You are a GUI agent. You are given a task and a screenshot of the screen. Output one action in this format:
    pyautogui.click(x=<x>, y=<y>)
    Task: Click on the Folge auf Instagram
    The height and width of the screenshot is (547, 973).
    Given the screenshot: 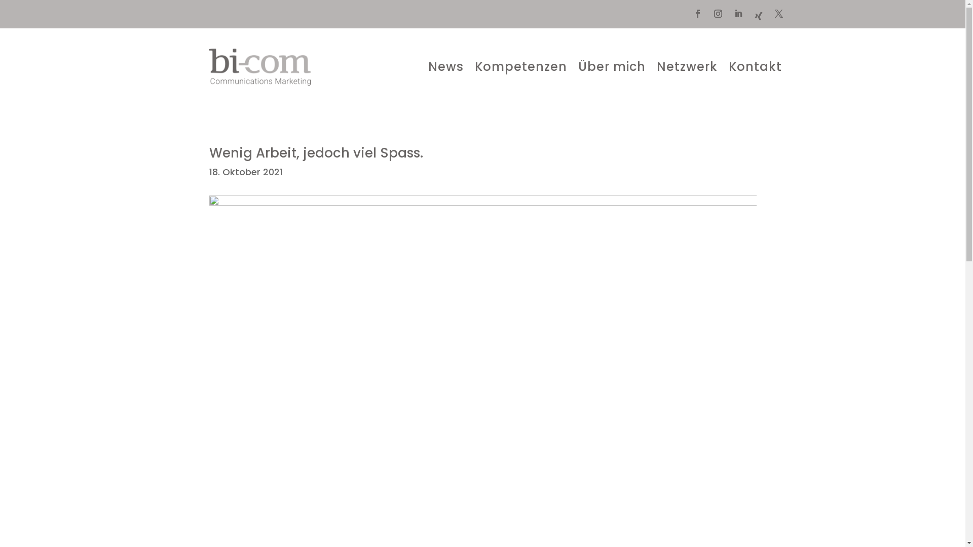 What is the action you would take?
    pyautogui.click(x=718, y=14)
    